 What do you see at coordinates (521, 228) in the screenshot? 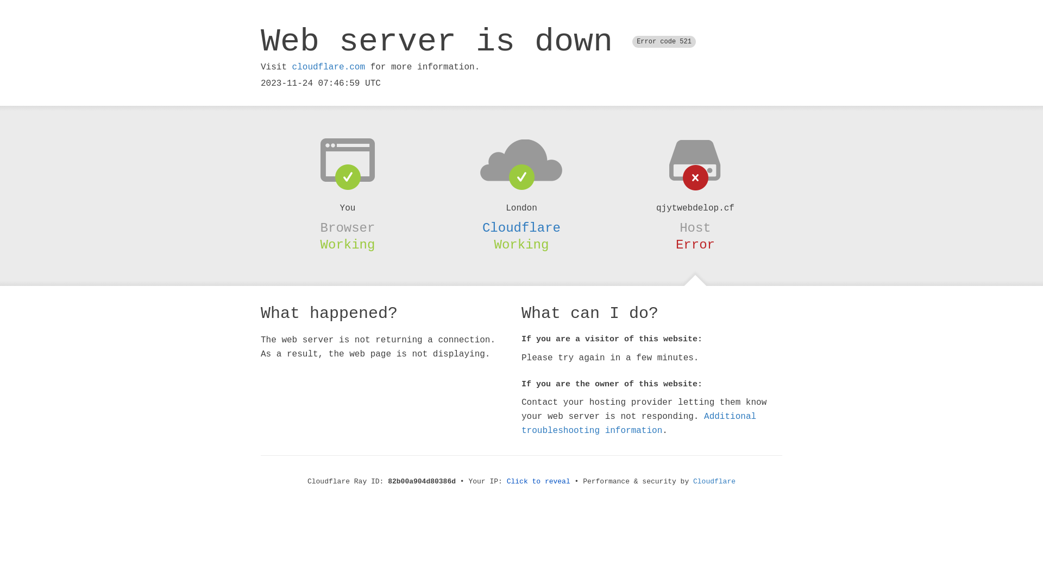
I see `Cloudflare` at bounding box center [521, 228].